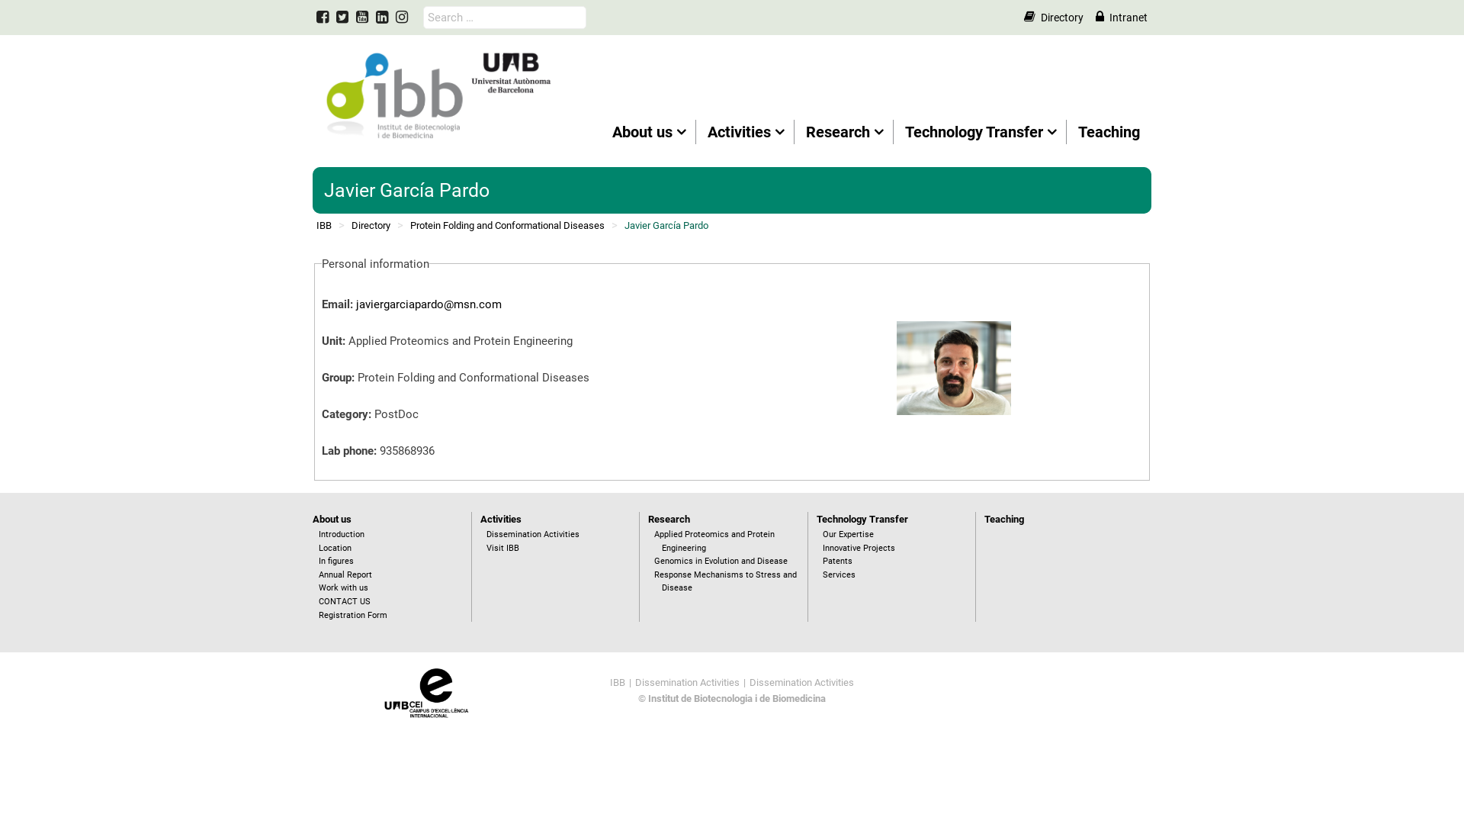 This screenshot has height=824, width=1464. I want to click on Activities, so click(746, 132).